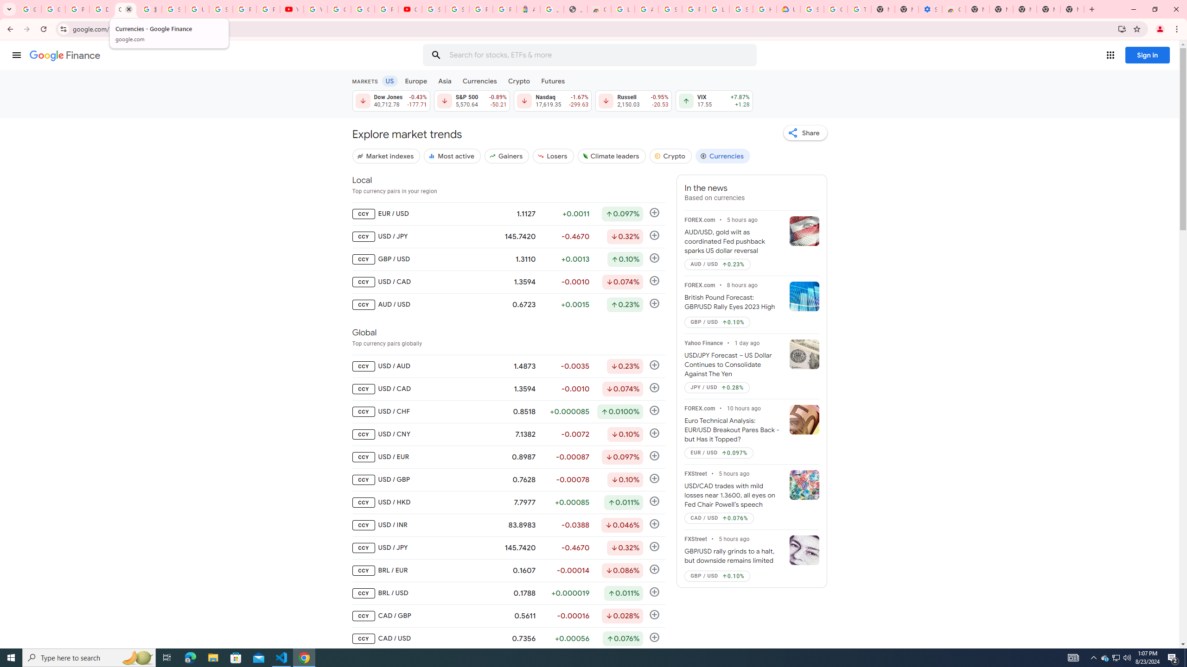 This screenshot has height=667, width=1187. What do you see at coordinates (741, 9) in the screenshot?
I see `Sign in - Google Accounts` at bounding box center [741, 9].